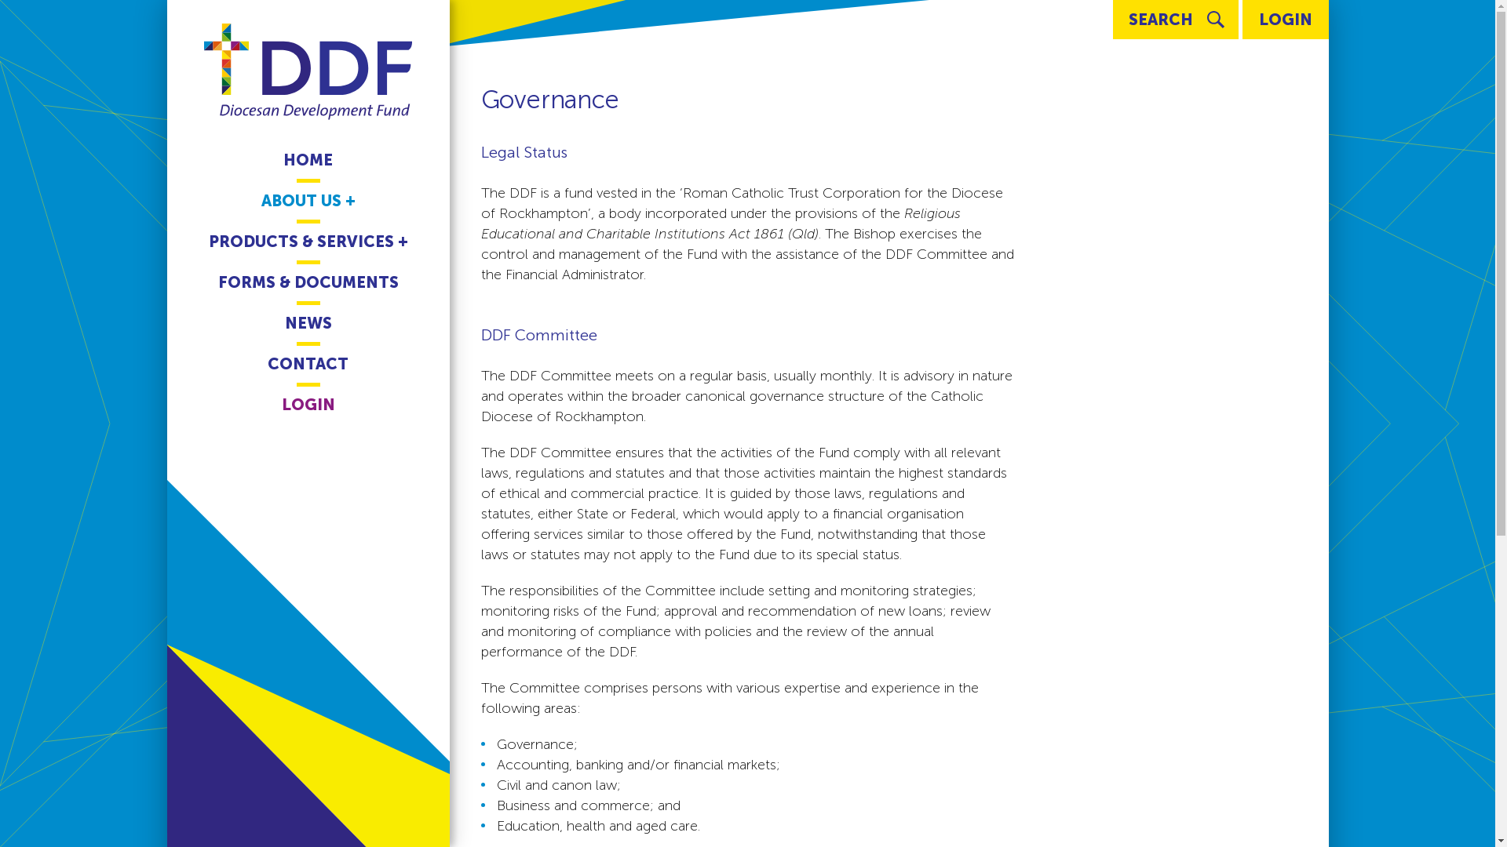 Image resolution: width=1507 pixels, height=847 pixels. I want to click on Diocesan Development Fund, so click(308, 72).